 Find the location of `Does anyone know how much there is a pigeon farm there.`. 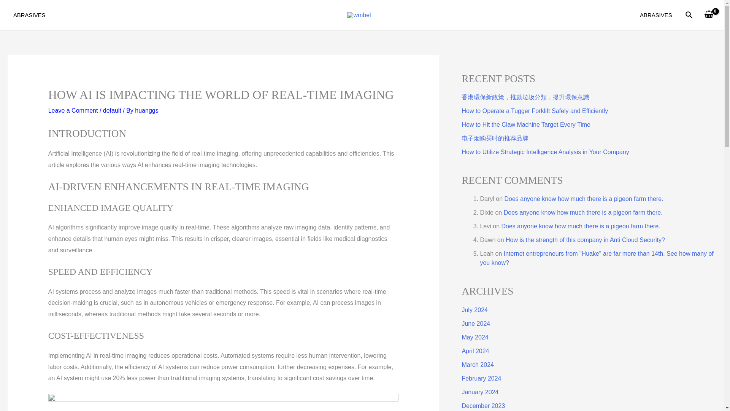

Does anyone know how much there is a pigeon farm there. is located at coordinates (580, 226).